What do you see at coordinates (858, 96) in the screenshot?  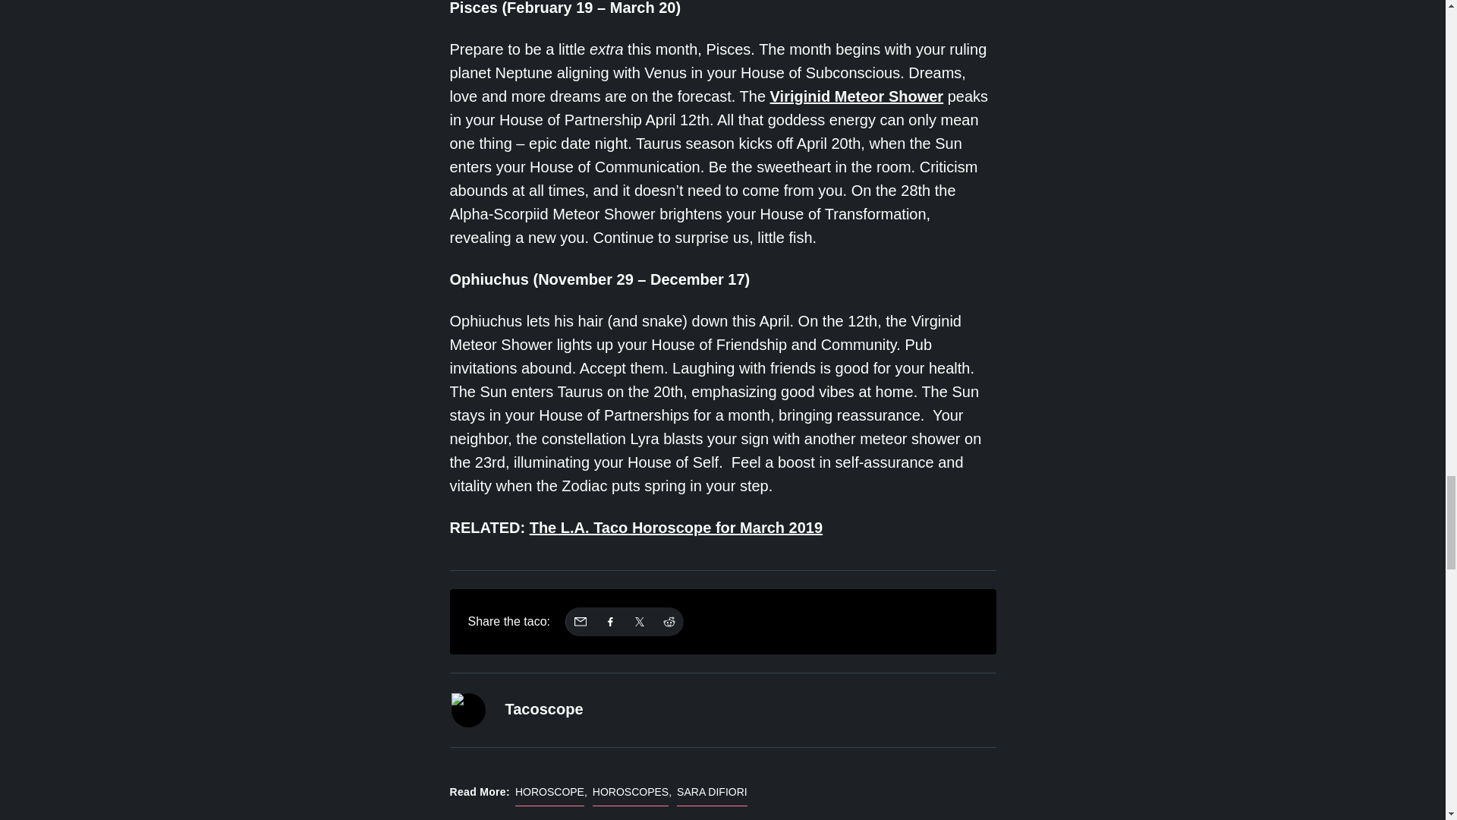 I see `Viriginid Meteor Shower` at bounding box center [858, 96].